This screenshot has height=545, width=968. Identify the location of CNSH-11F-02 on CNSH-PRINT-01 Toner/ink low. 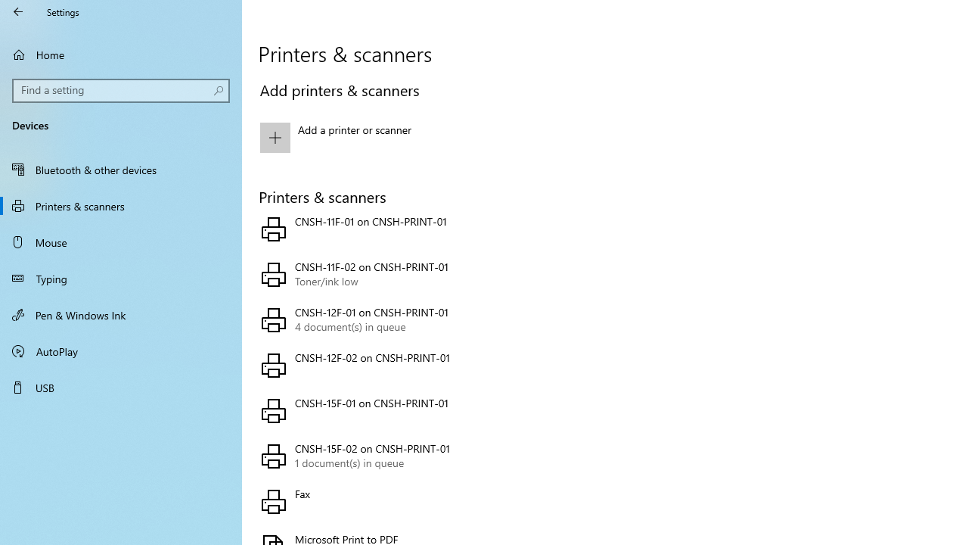
(426, 274).